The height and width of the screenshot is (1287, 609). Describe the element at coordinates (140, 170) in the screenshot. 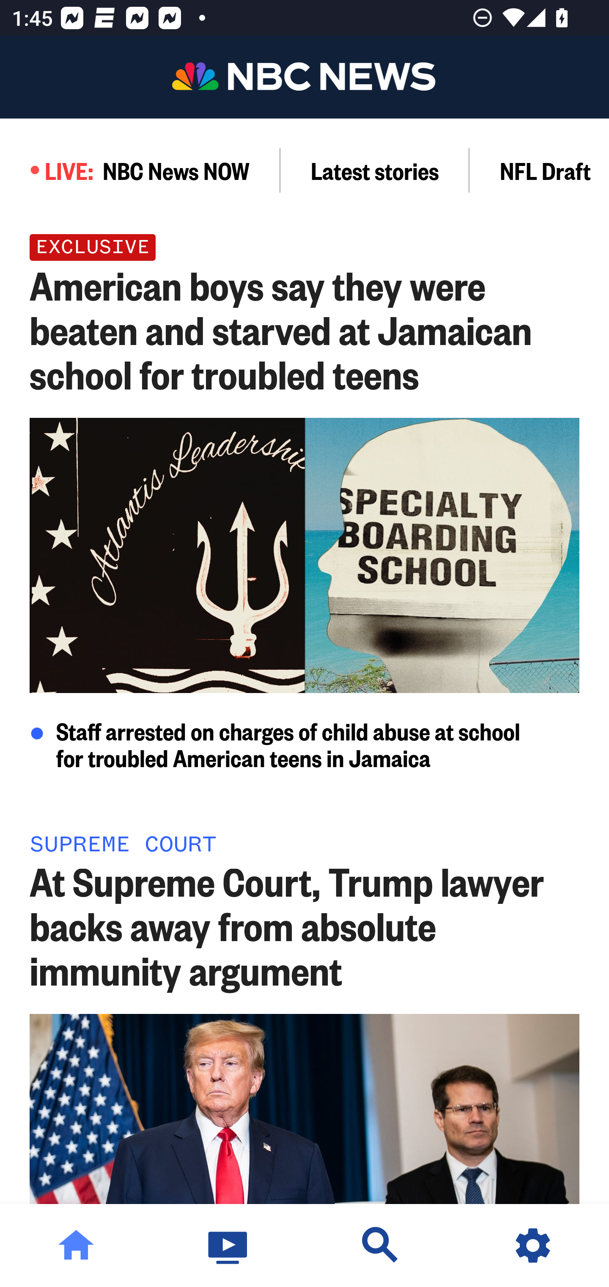

I see `LIVE:  NBC News NOW` at that location.